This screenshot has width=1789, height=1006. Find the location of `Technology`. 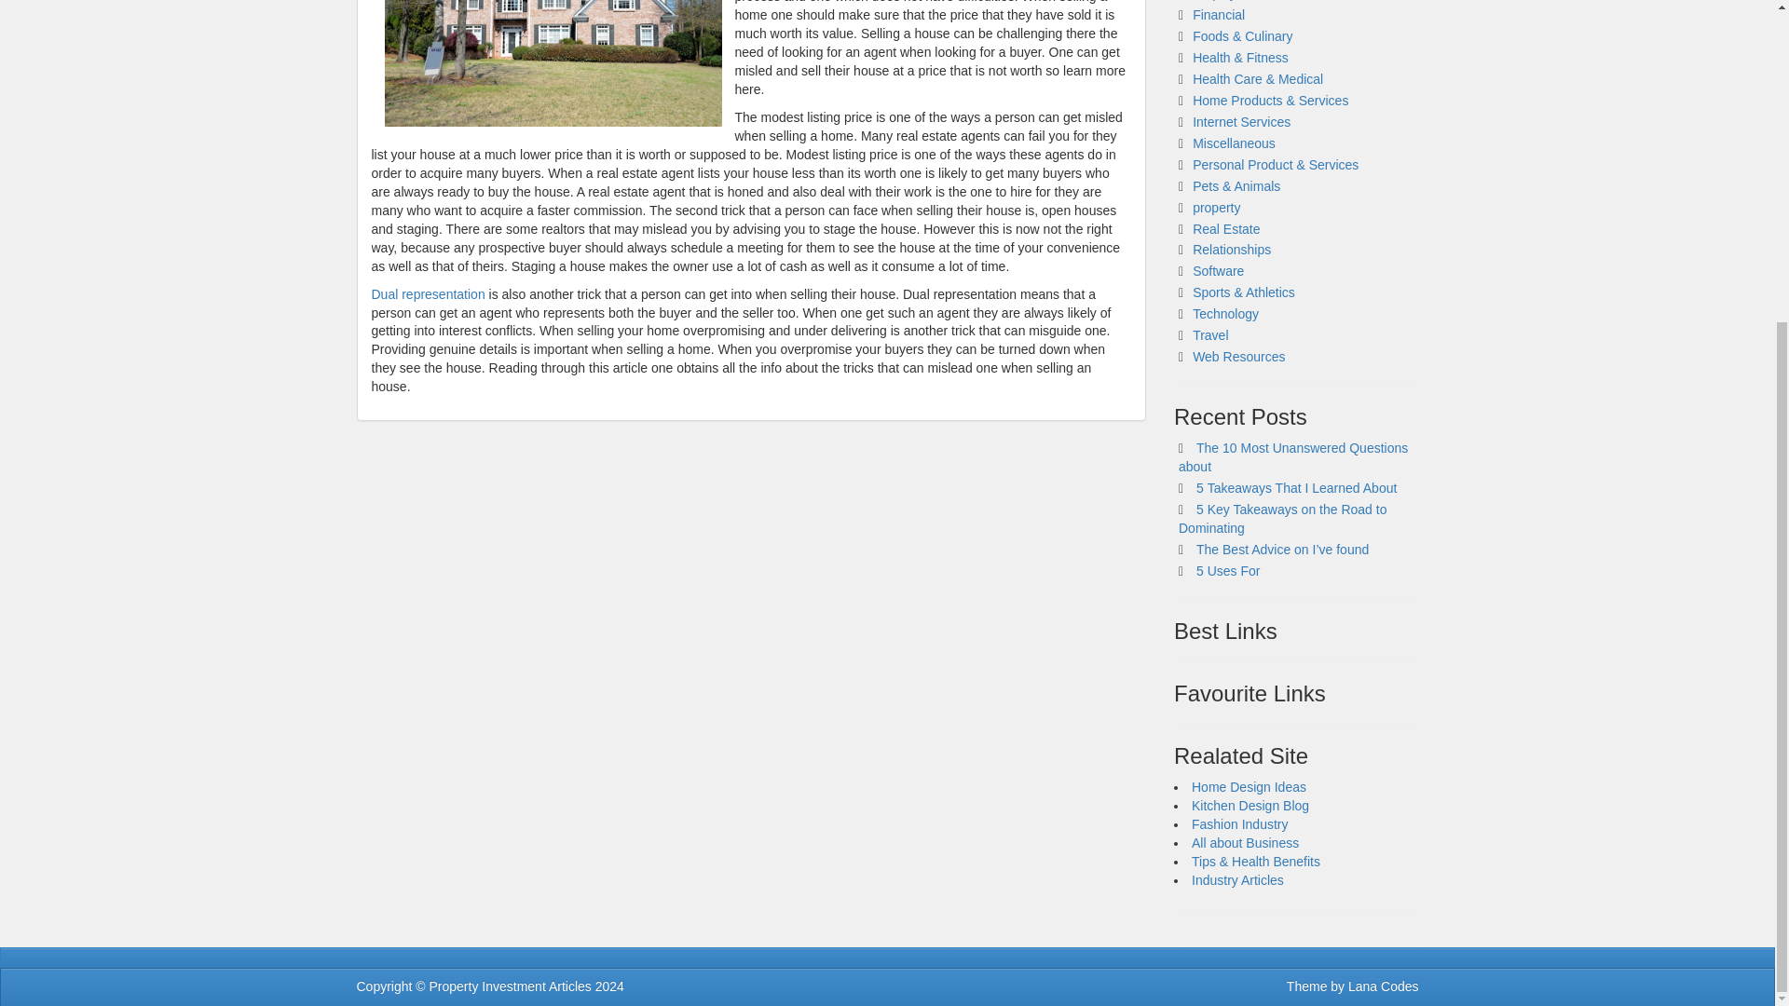

Technology is located at coordinates (1226, 313).